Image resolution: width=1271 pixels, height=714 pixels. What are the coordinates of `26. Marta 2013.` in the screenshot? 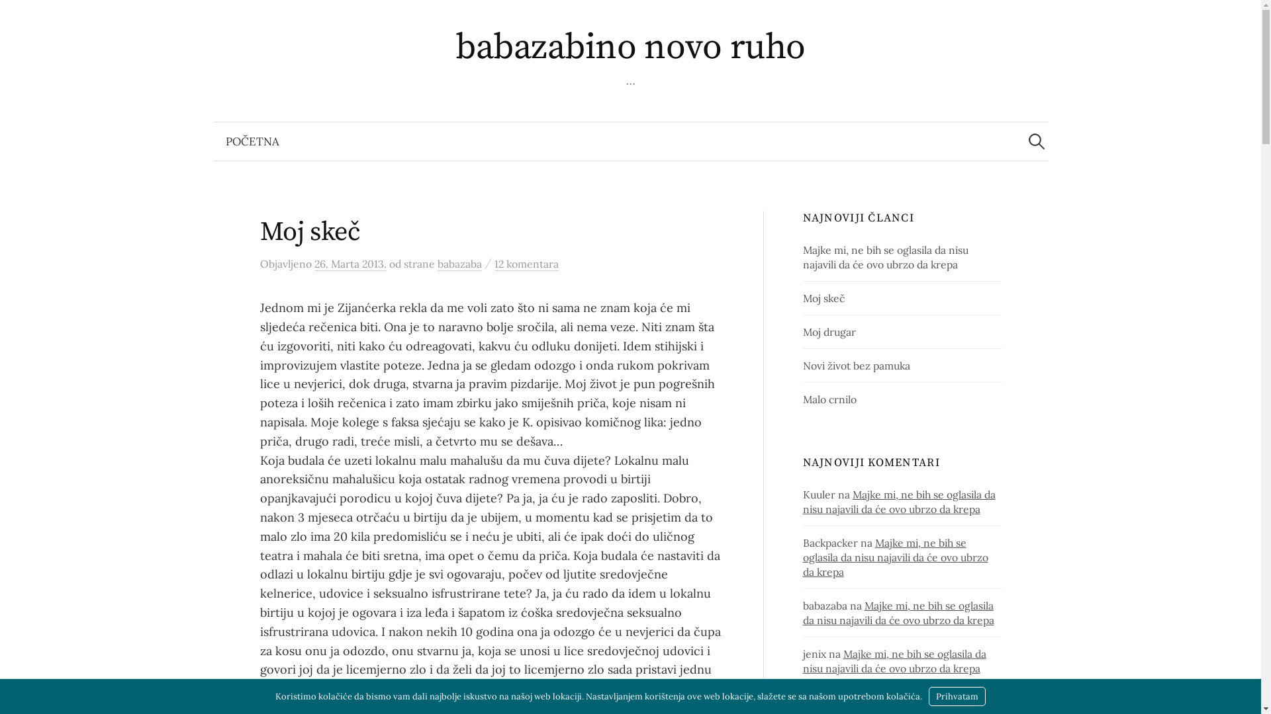 It's located at (350, 264).